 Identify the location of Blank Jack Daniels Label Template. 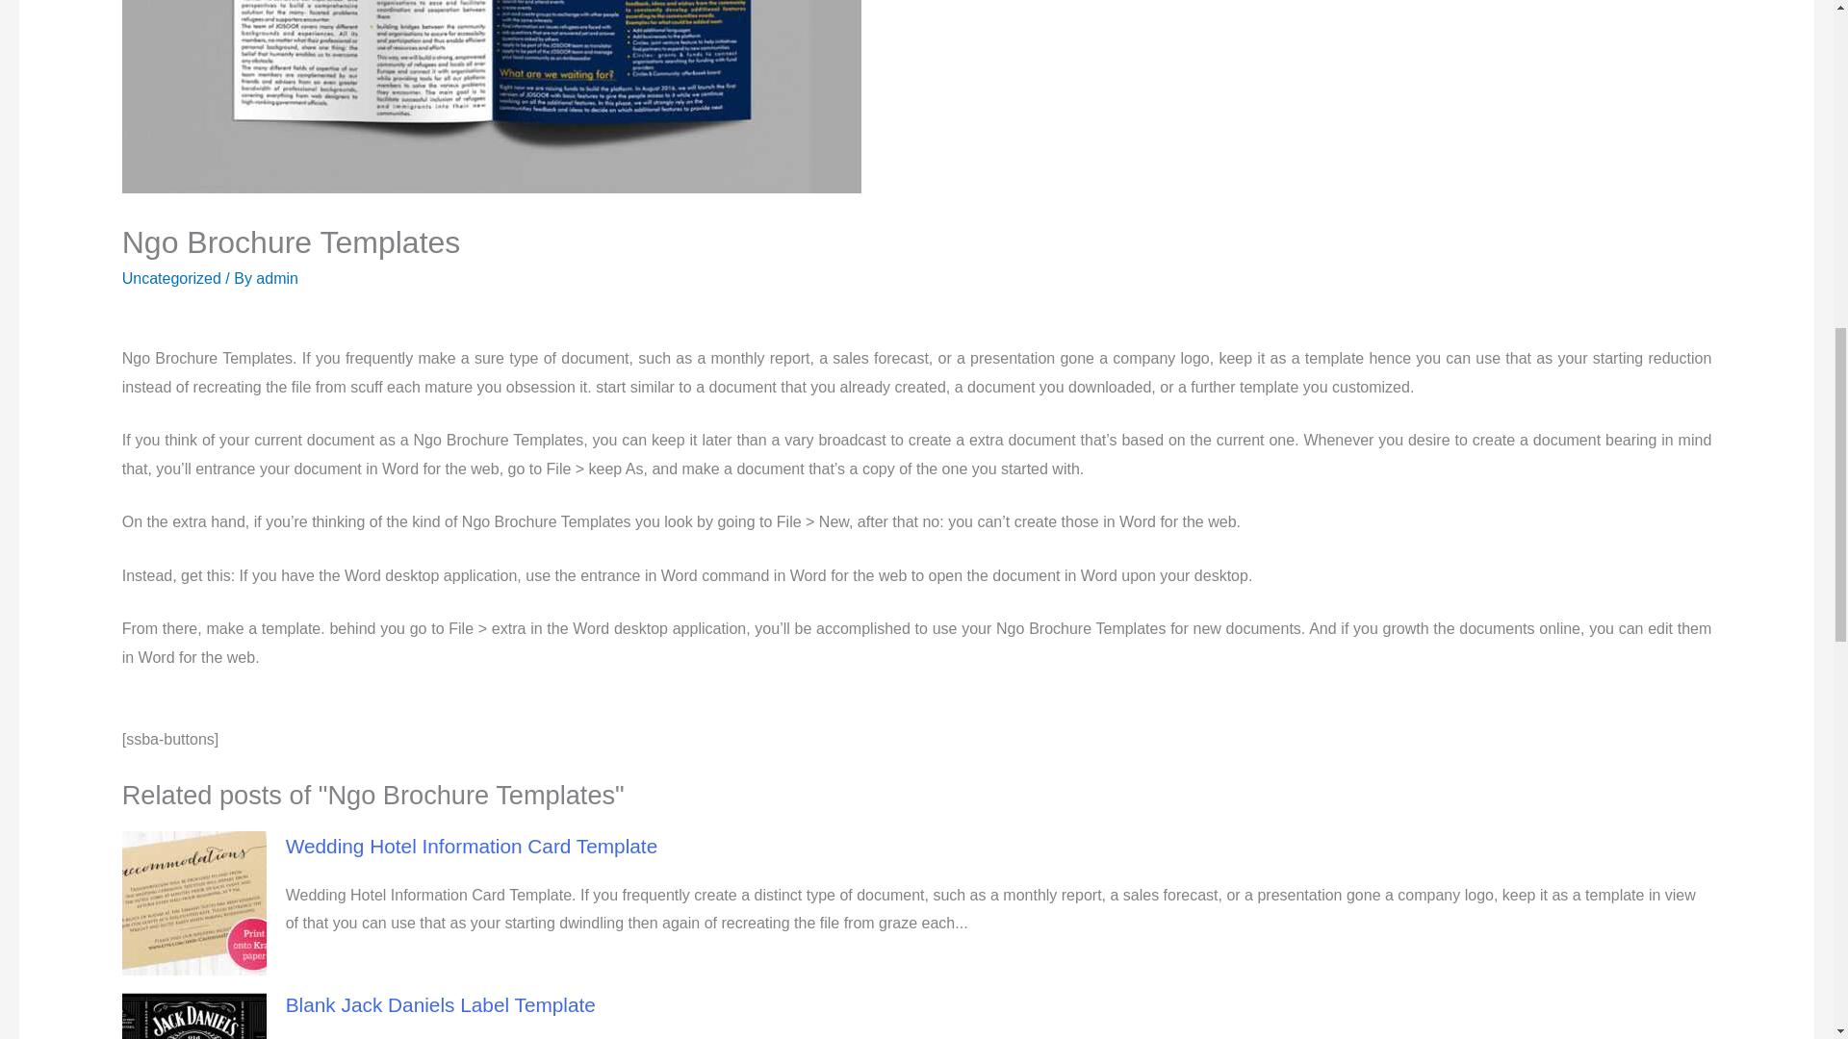
(441, 1004).